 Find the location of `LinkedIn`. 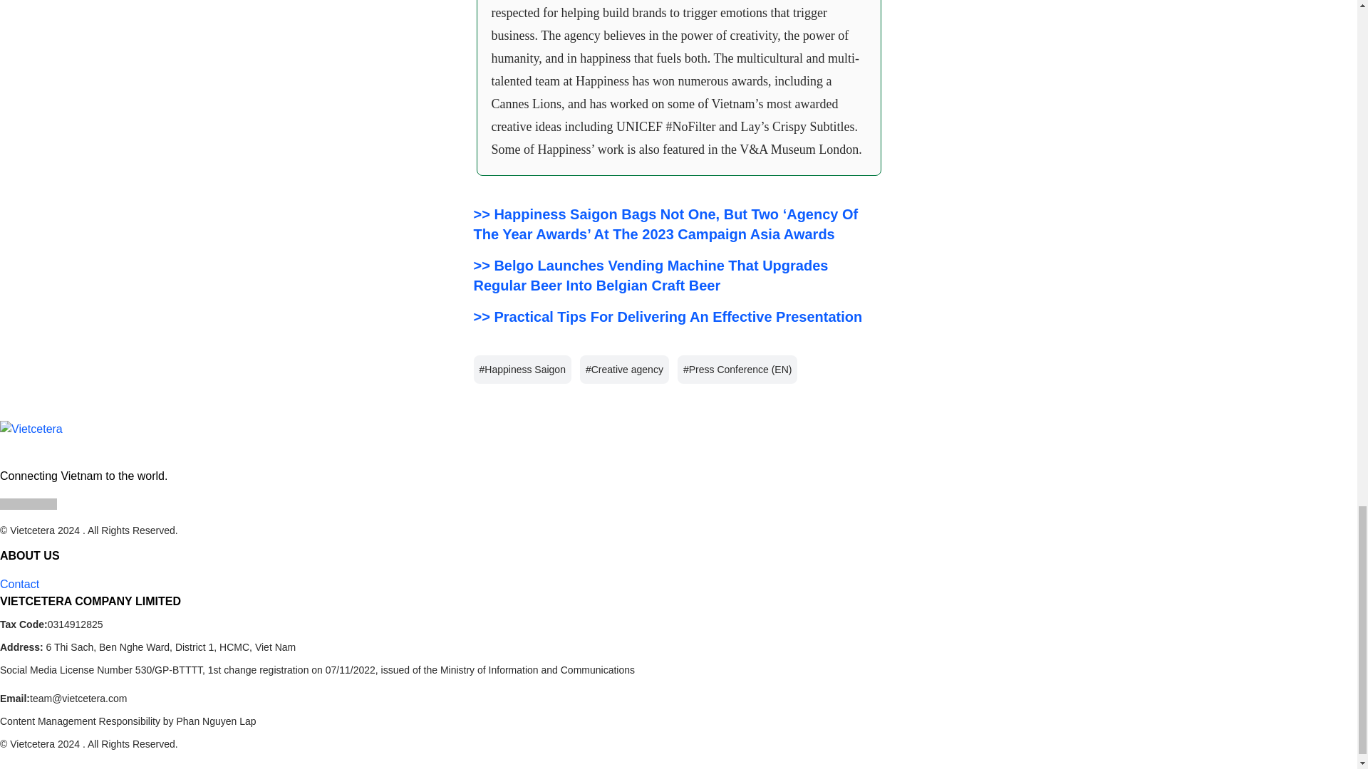

LinkedIn is located at coordinates (28, 504).